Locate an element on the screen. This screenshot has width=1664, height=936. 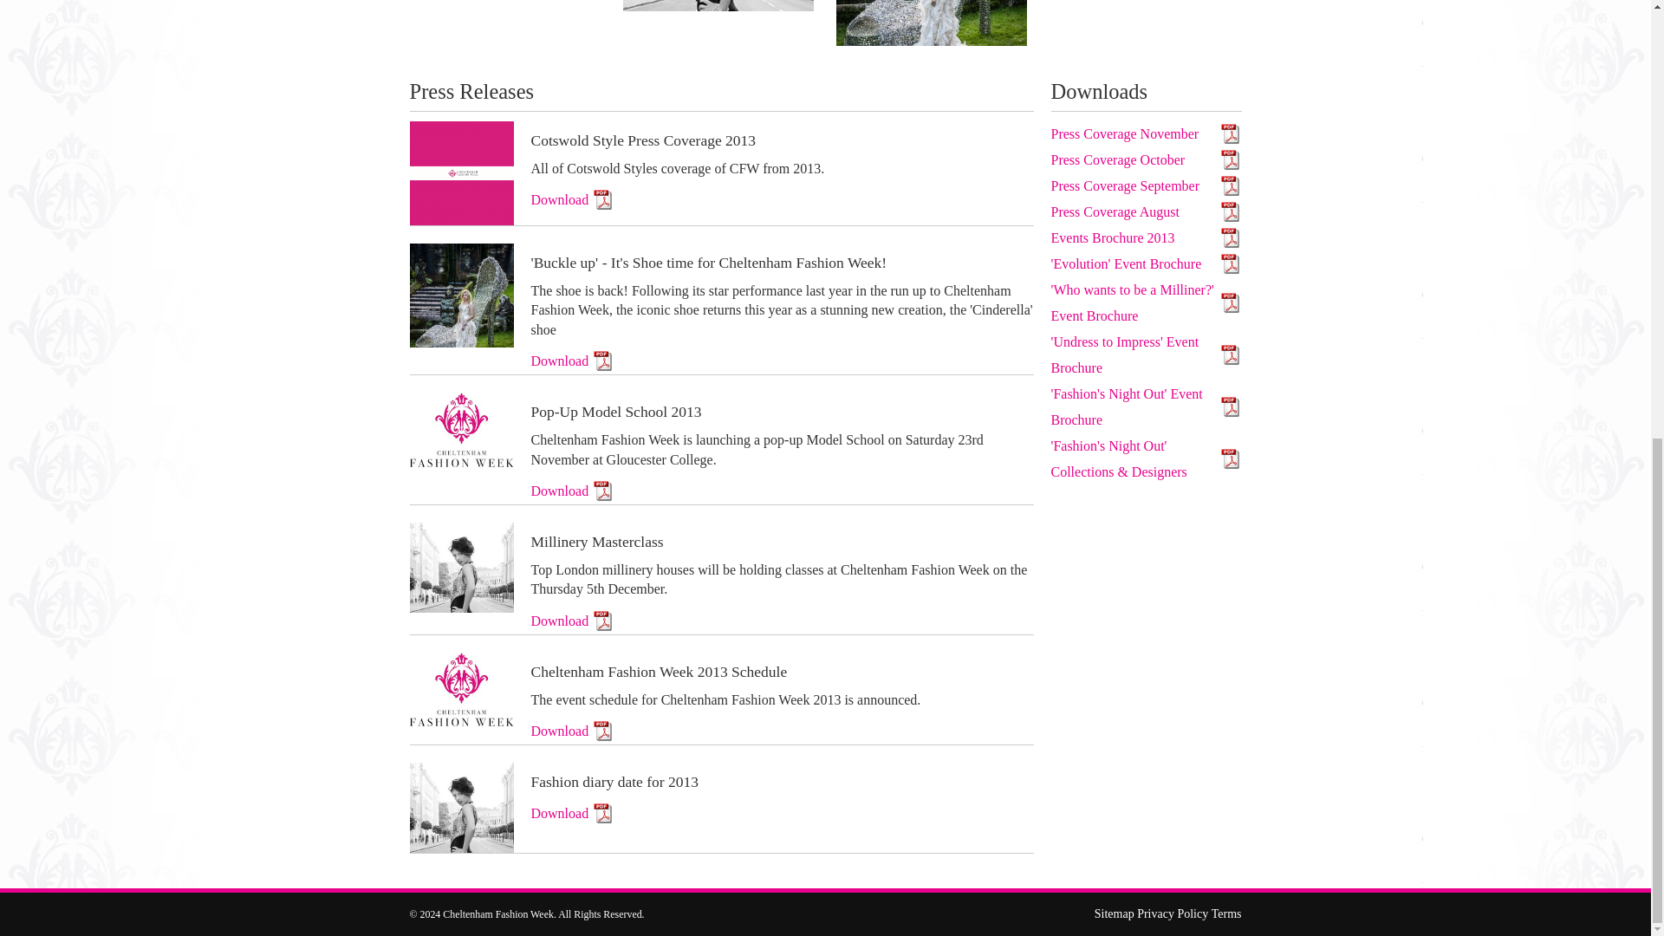
Download is located at coordinates (572, 813).